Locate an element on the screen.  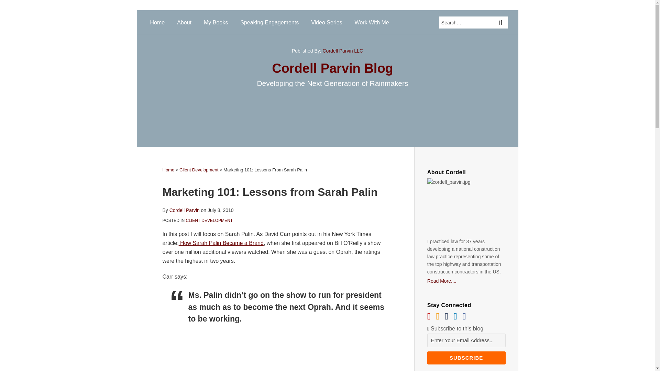
Cordell Parvin is located at coordinates (185, 210).